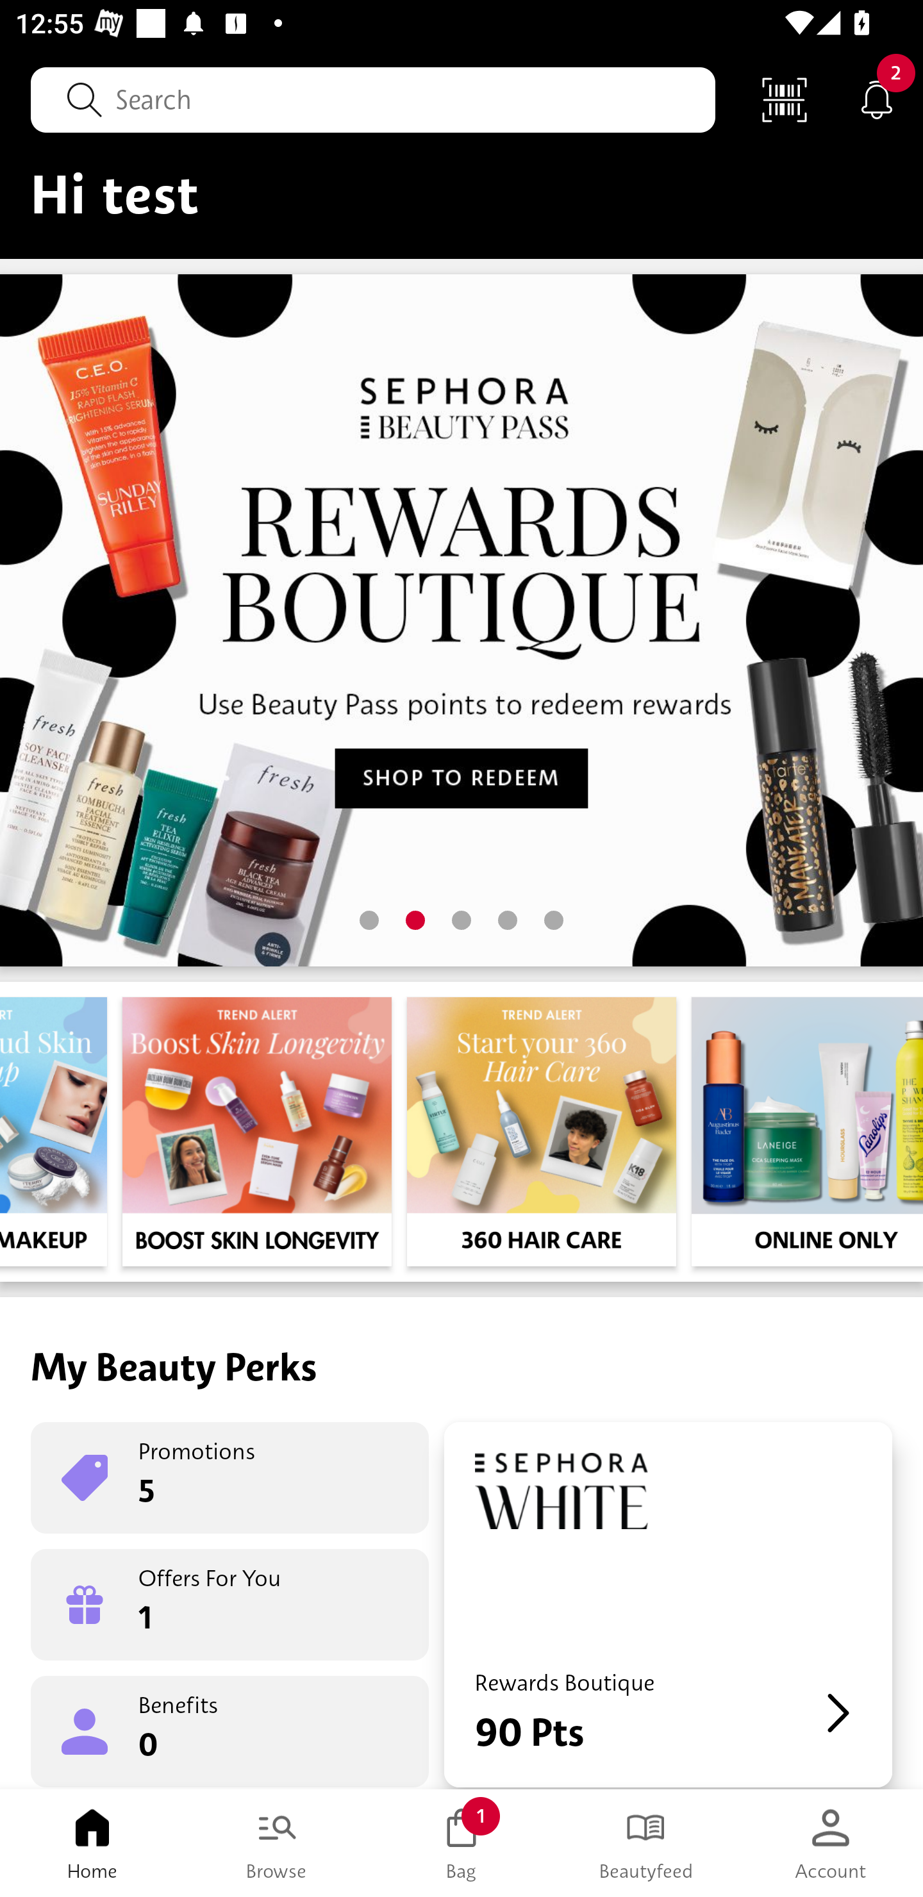 This screenshot has height=1897, width=923. What do you see at coordinates (373, 99) in the screenshot?
I see `Search` at bounding box center [373, 99].